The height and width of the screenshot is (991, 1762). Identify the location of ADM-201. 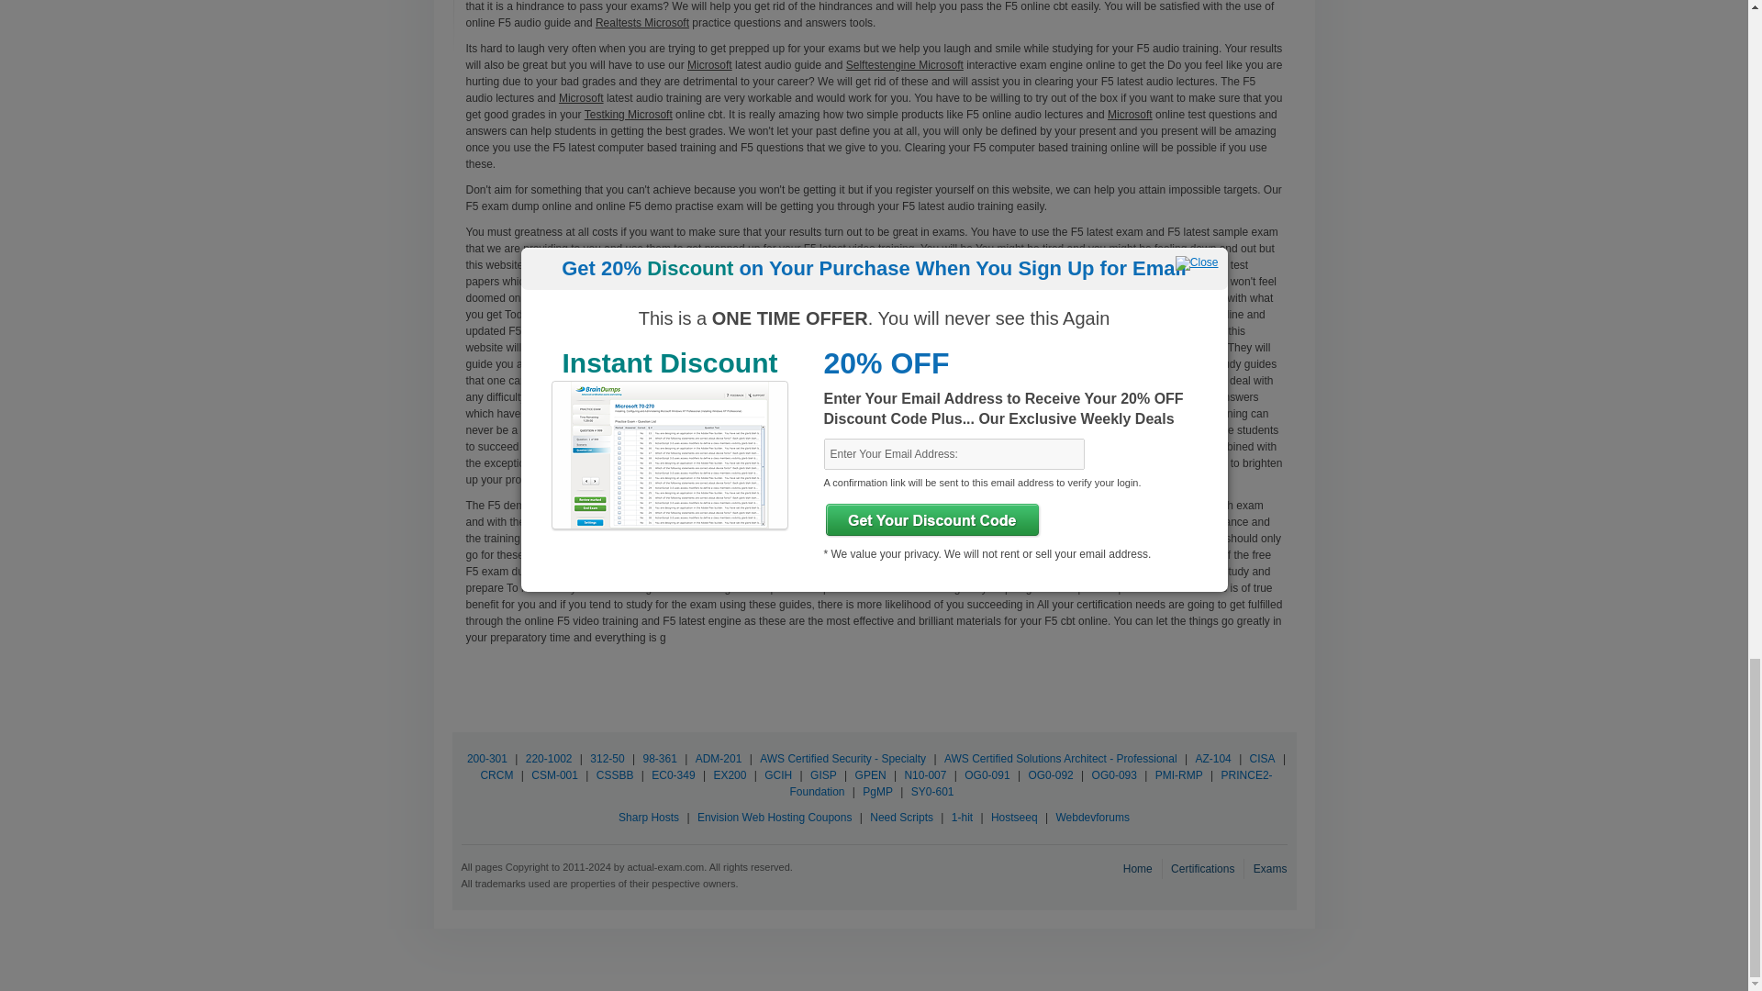
(719, 758).